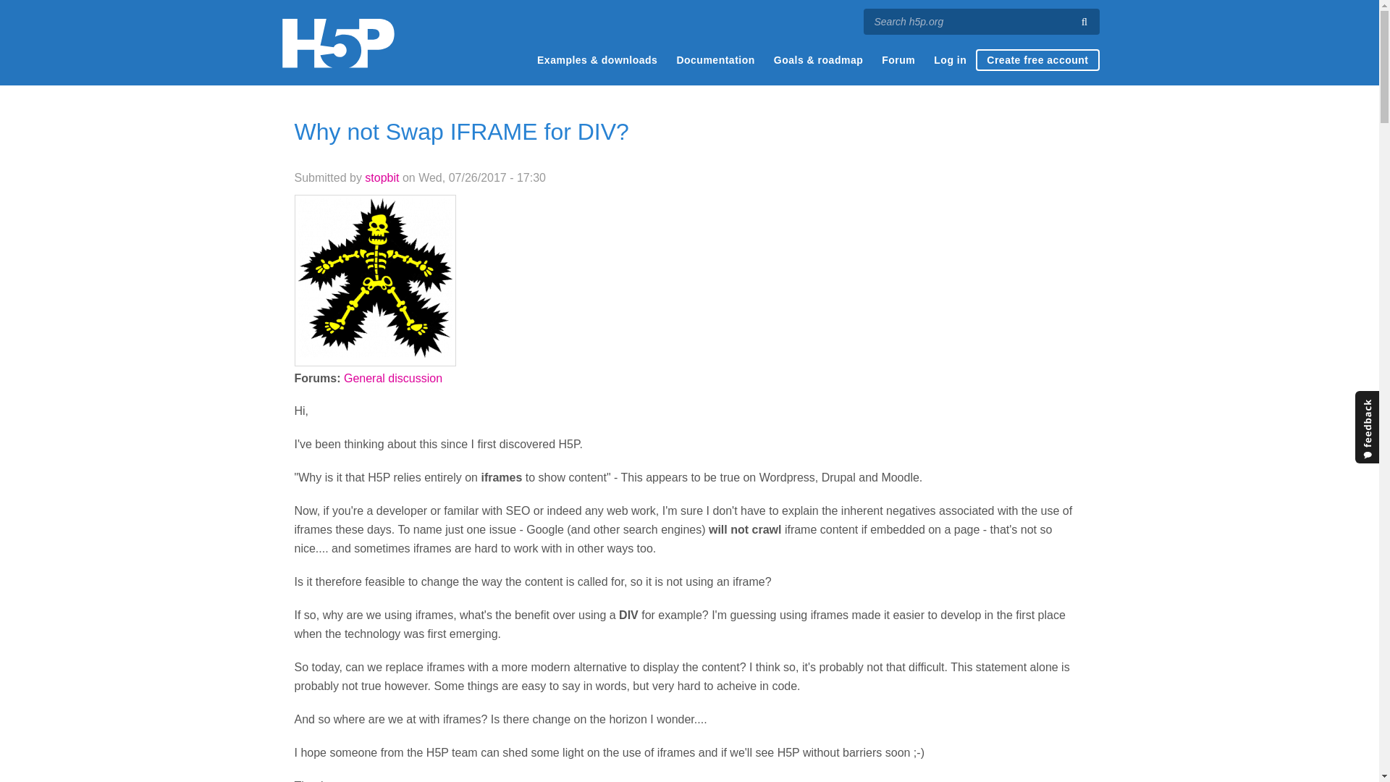 This screenshot has height=782, width=1390. I want to click on Create free account, so click(1037, 60).